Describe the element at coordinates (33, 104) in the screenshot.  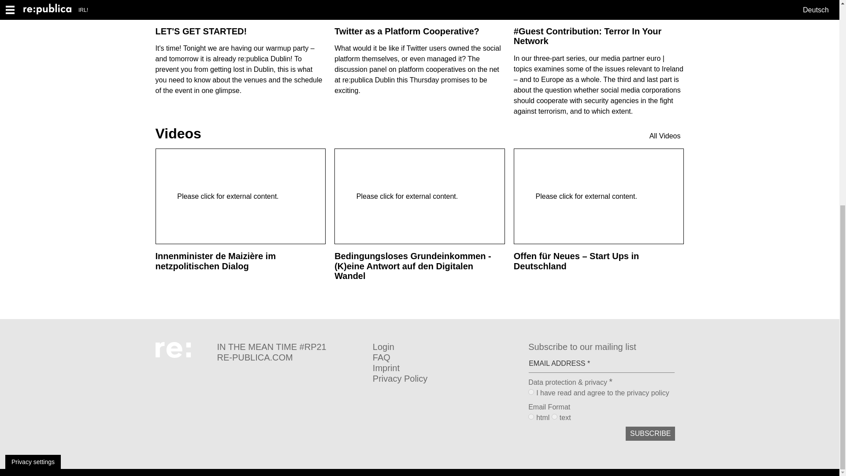
I see `Privacy settings` at that location.